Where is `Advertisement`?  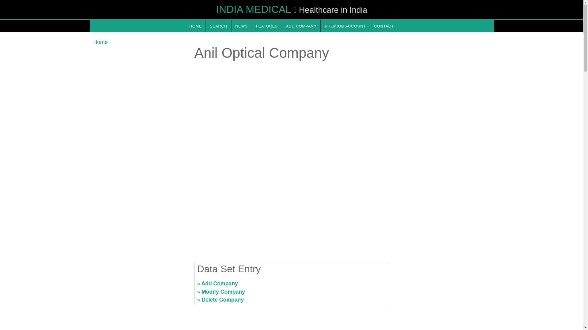 Advertisement is located at coordinates (443, 286).